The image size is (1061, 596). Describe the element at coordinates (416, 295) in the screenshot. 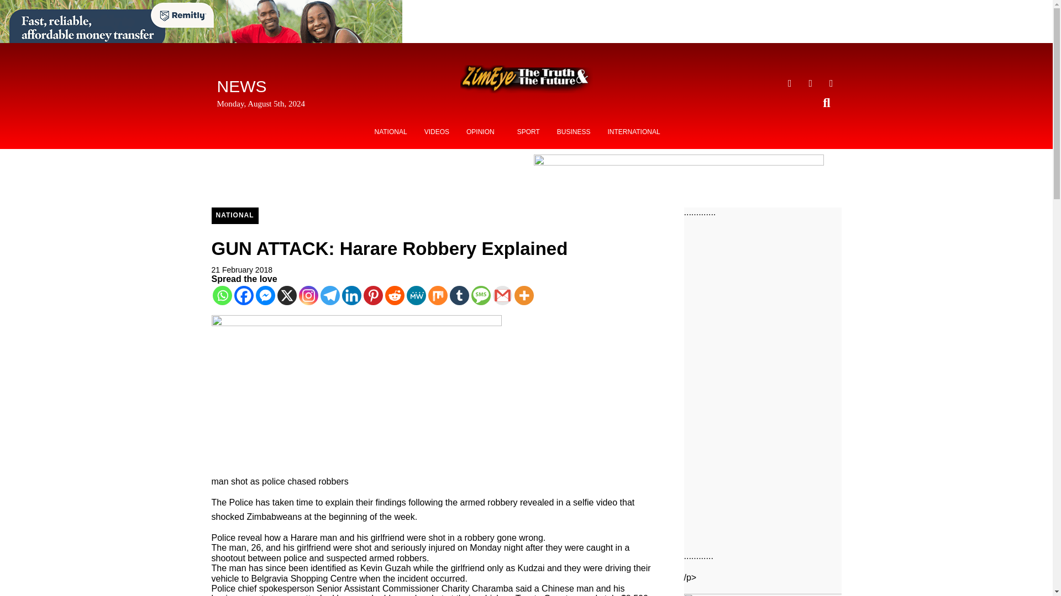

I see `MeWe` at that location.